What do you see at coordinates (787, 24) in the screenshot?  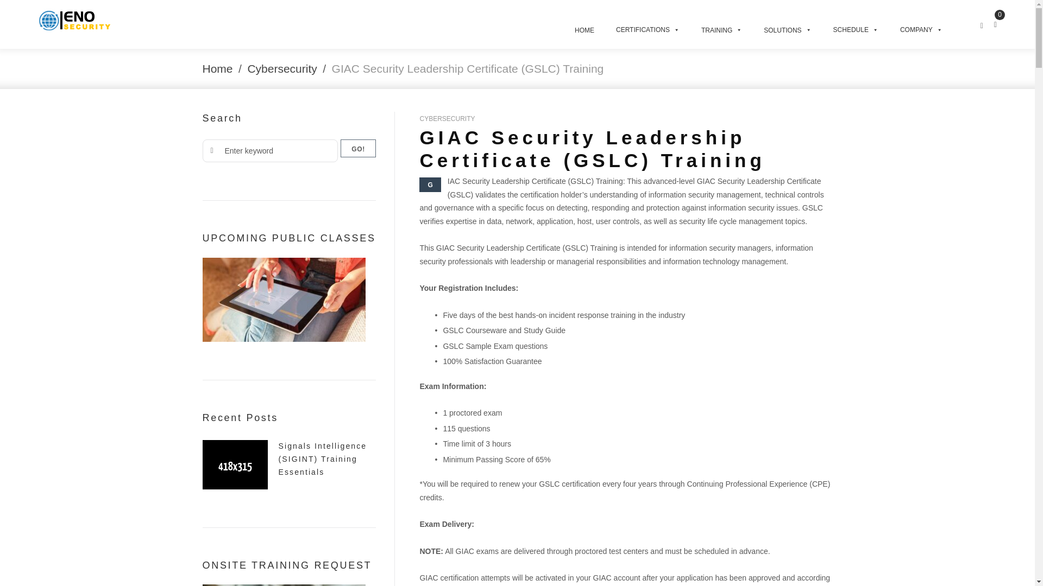 I see `SOLUTIONS` at bounding box center [787, 24].